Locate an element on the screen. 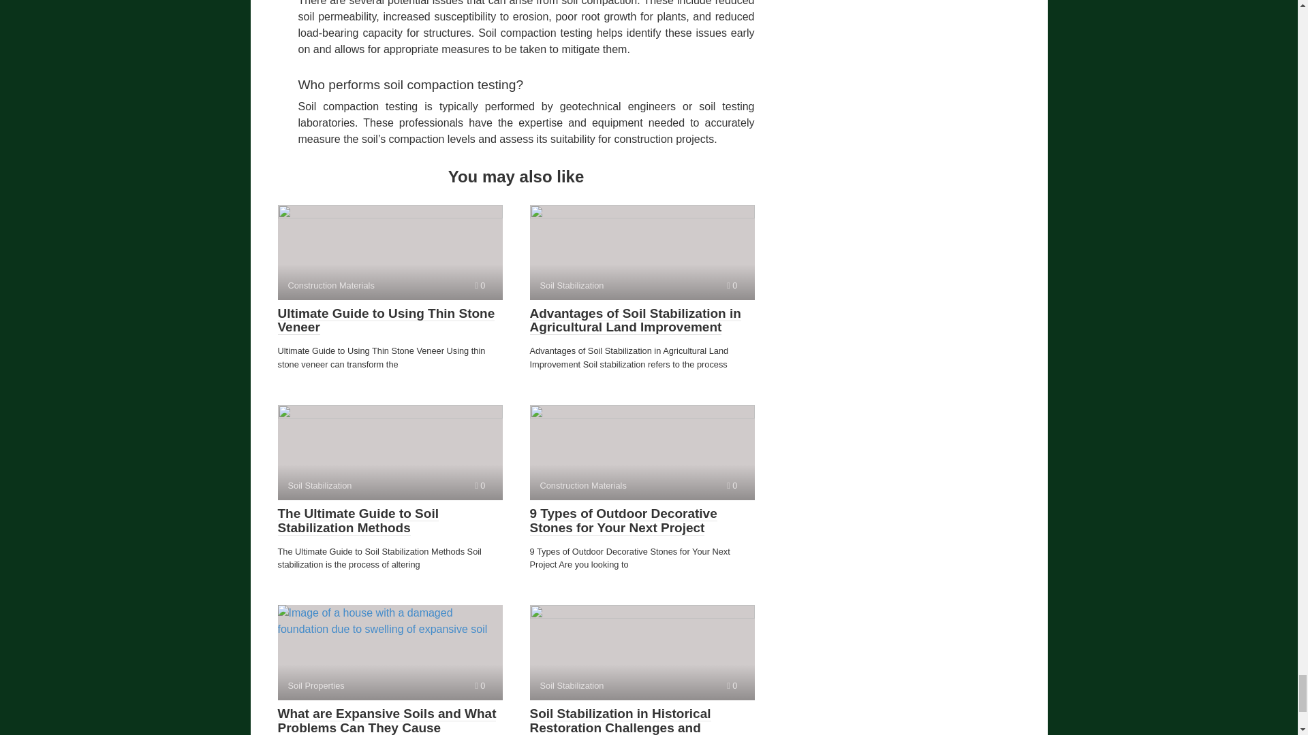 The width and height of the screenshot is (1308, 735). Comments is located at coordinates (390, 252).